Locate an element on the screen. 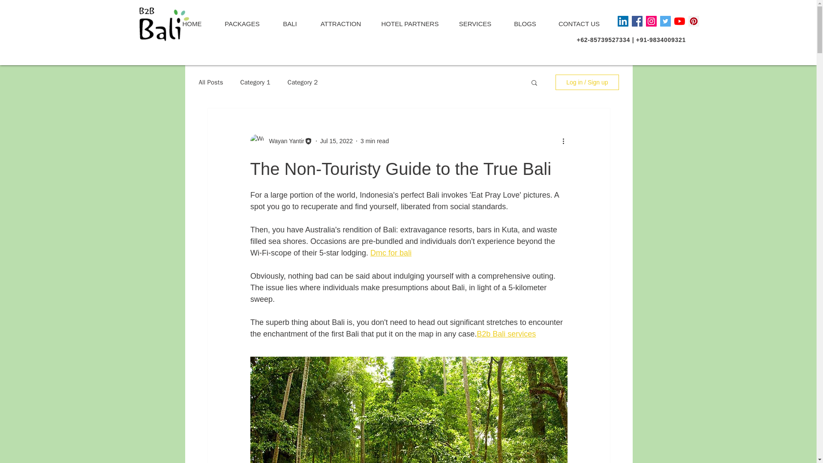 Image resolution: width=823 pixels, height=463 pixels. All Posts is located at coordinates (211, 82).